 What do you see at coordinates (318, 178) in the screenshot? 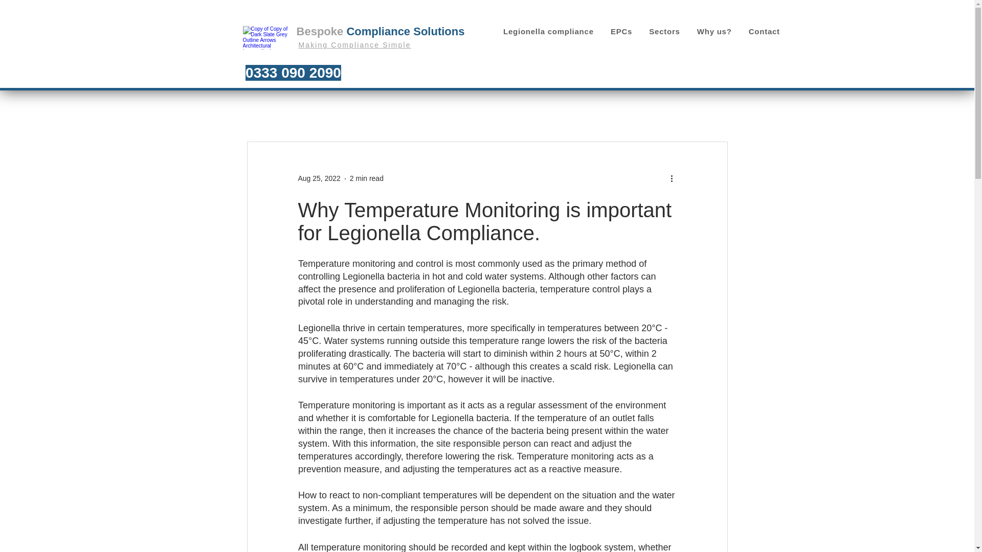
I see `Aug 25, 2022` at bounding box center [318, 178].